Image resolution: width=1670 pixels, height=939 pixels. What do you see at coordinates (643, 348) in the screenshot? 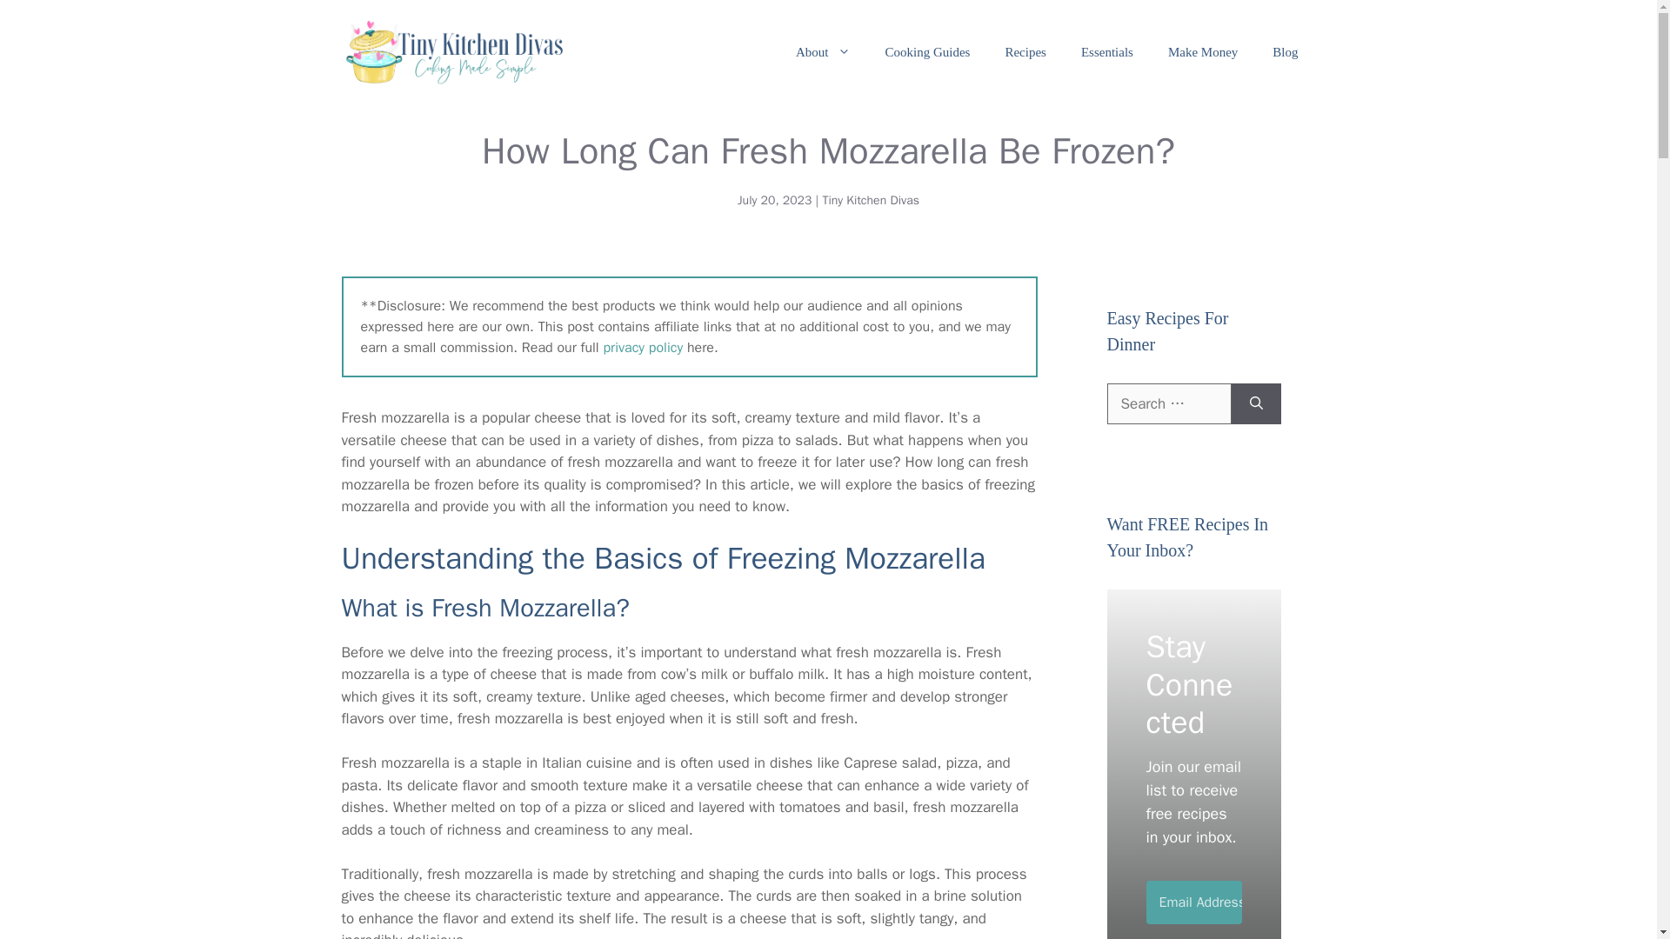
I see `privacy policy` at bounding box center [643, 348].